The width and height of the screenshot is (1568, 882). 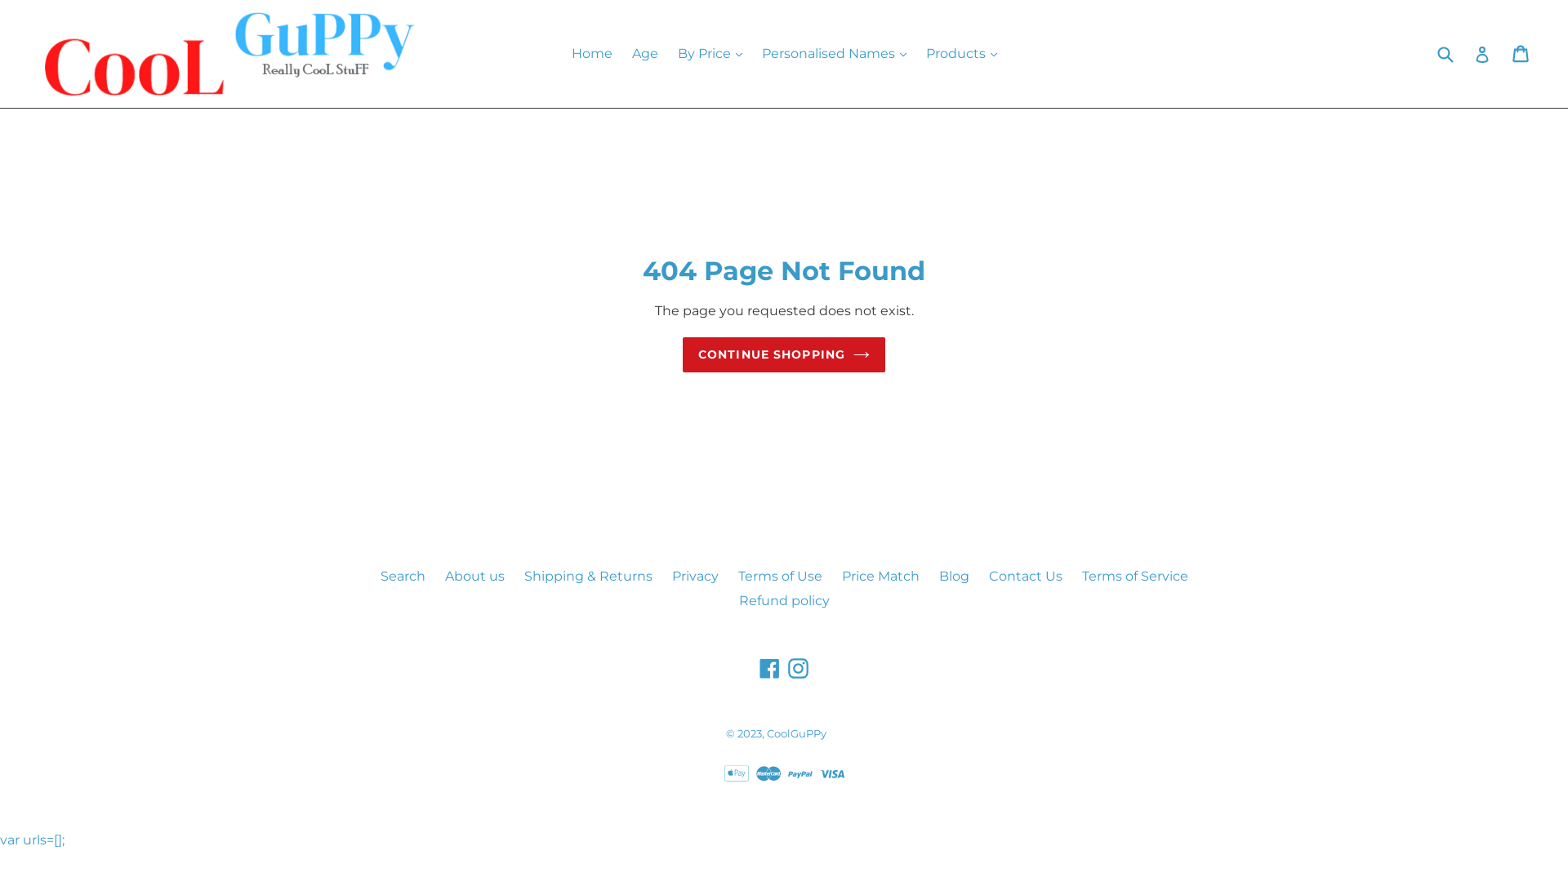 I want to click on Age, so click(x=645, y=54).